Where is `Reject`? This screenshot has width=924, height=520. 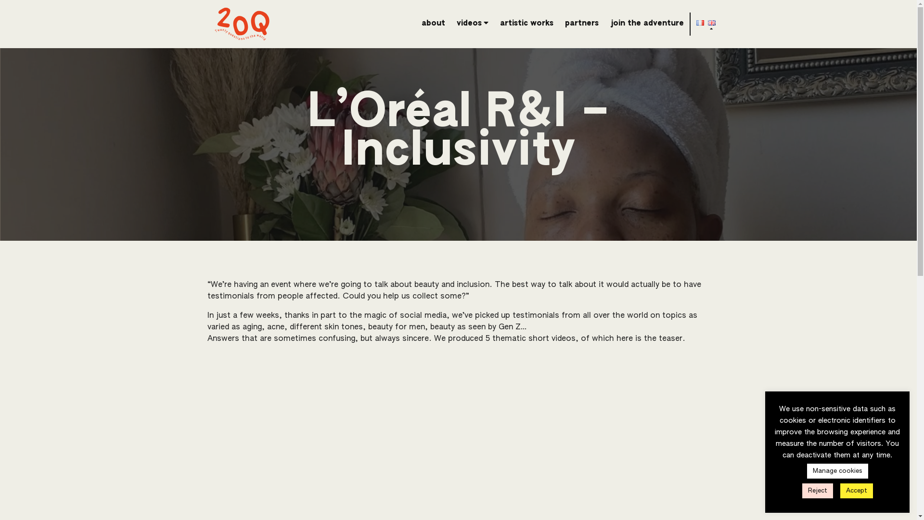
Reject is located at coordinates (817, 491).